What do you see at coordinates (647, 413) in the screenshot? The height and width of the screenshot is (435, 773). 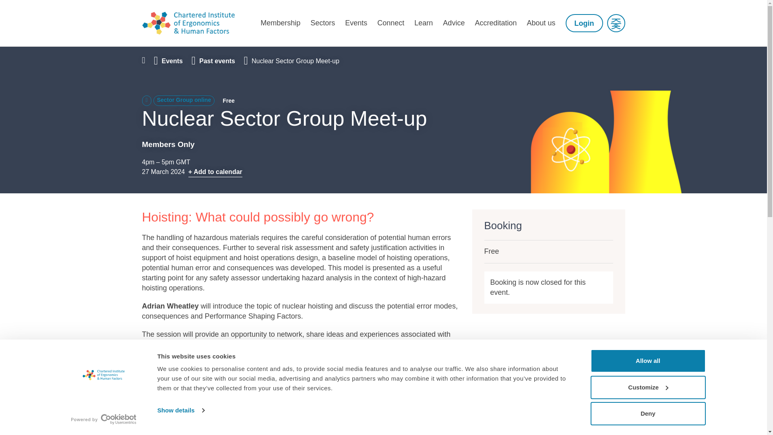 I see `Deny` at bounding box center [647, 413].